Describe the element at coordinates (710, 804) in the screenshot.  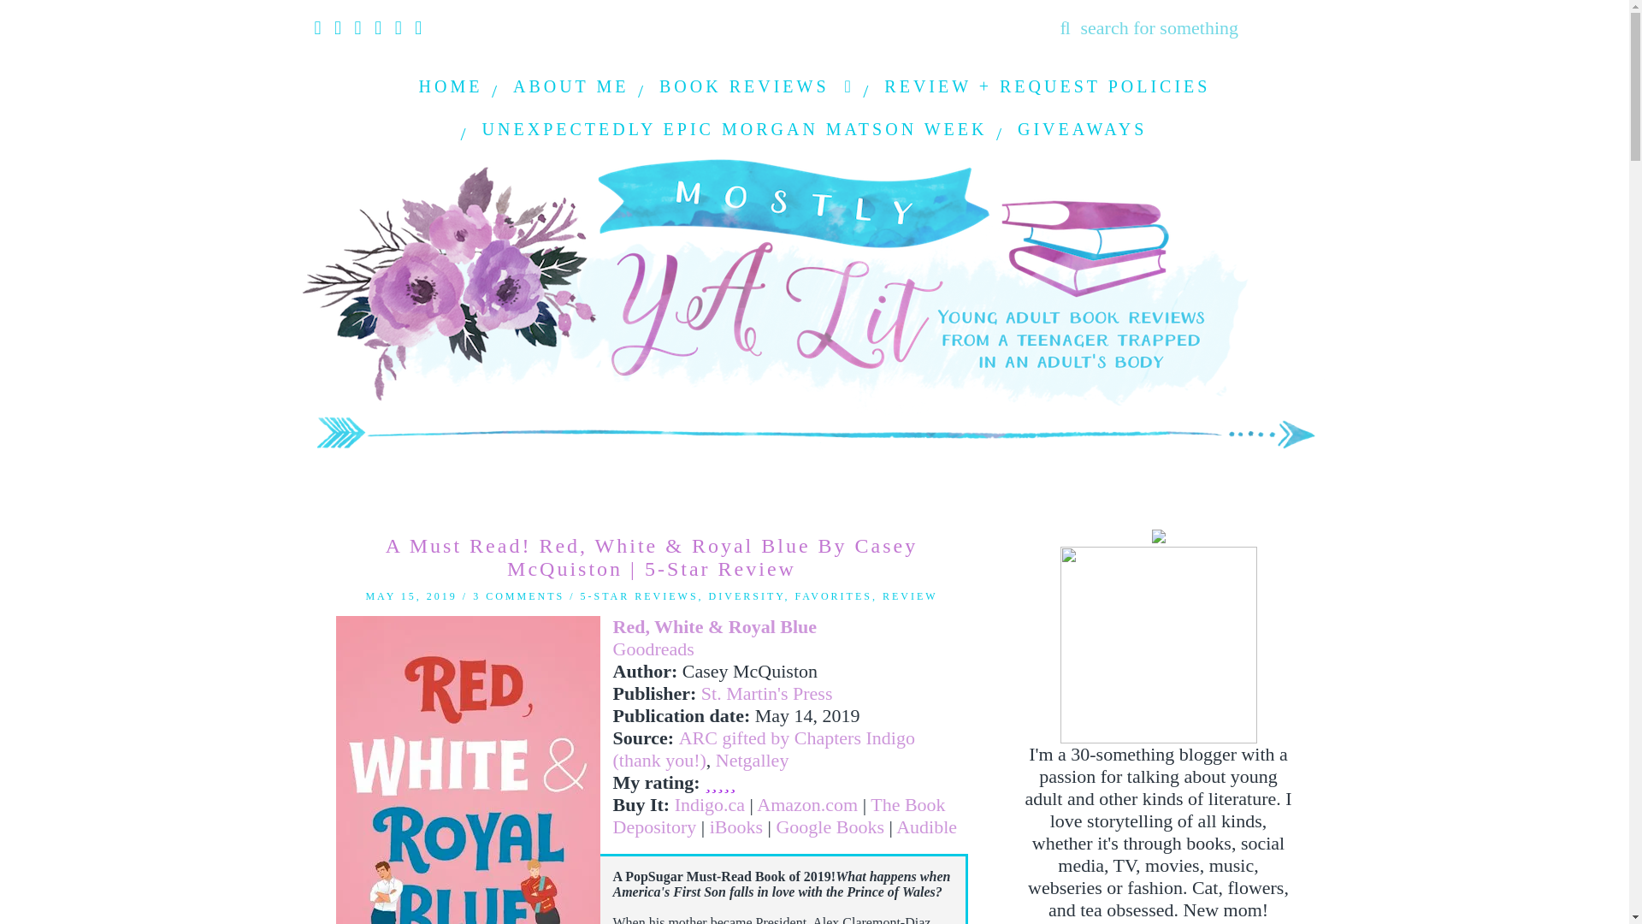
I see `Indigo.ca` at that location.